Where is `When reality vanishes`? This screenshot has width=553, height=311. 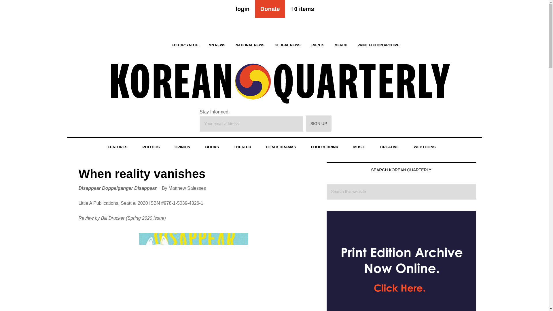
When reality vanishes is located at coordinates (142, 174).